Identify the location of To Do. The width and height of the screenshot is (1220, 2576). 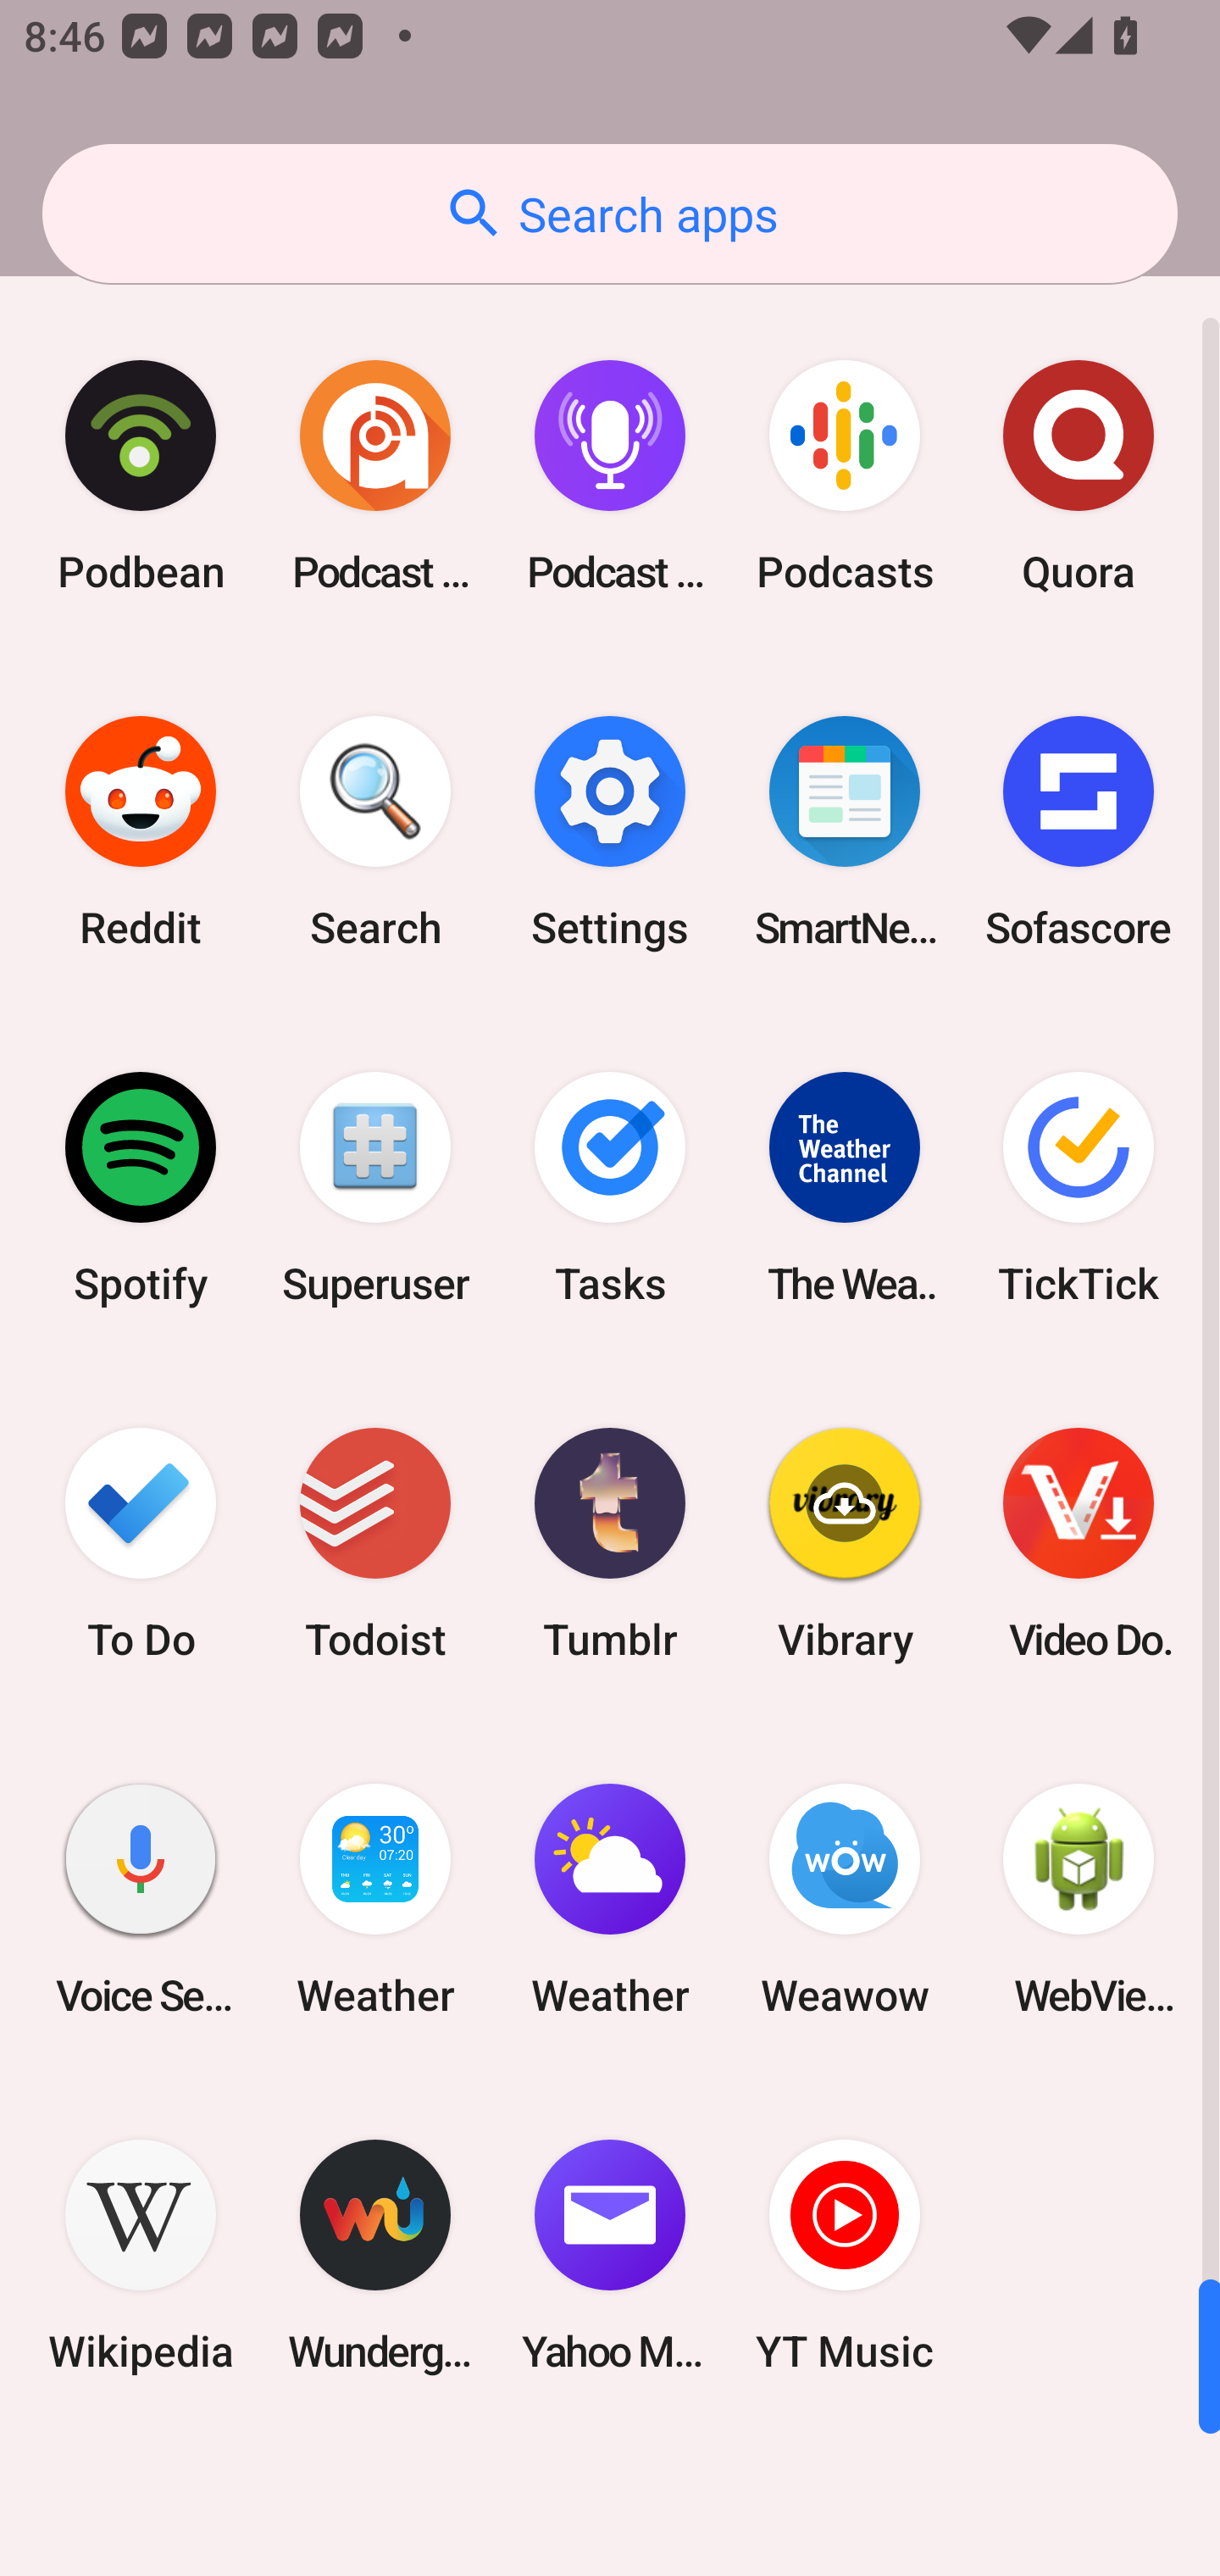
(141, 1542).